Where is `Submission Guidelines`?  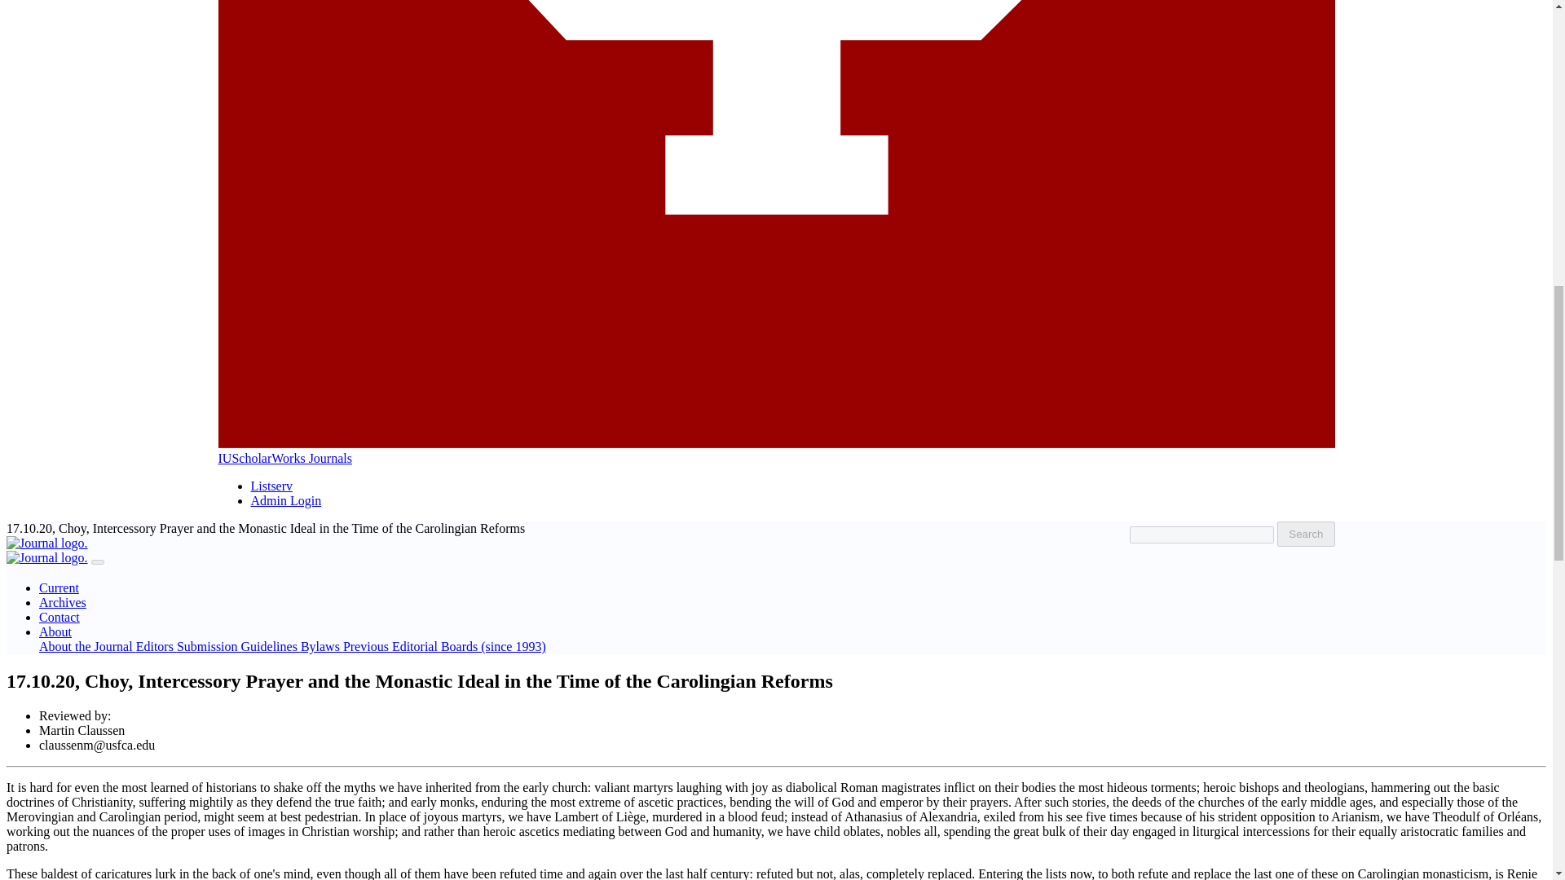
Submission Guidelines is located at coordinates (238, 647).